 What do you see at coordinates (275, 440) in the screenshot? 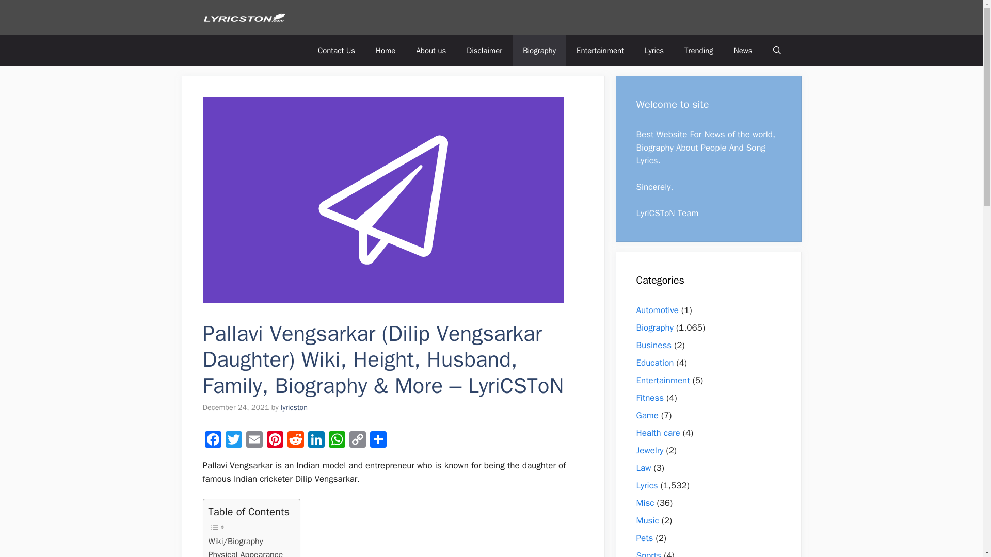
I see `Pinterest` at bounding box center [275, 440].